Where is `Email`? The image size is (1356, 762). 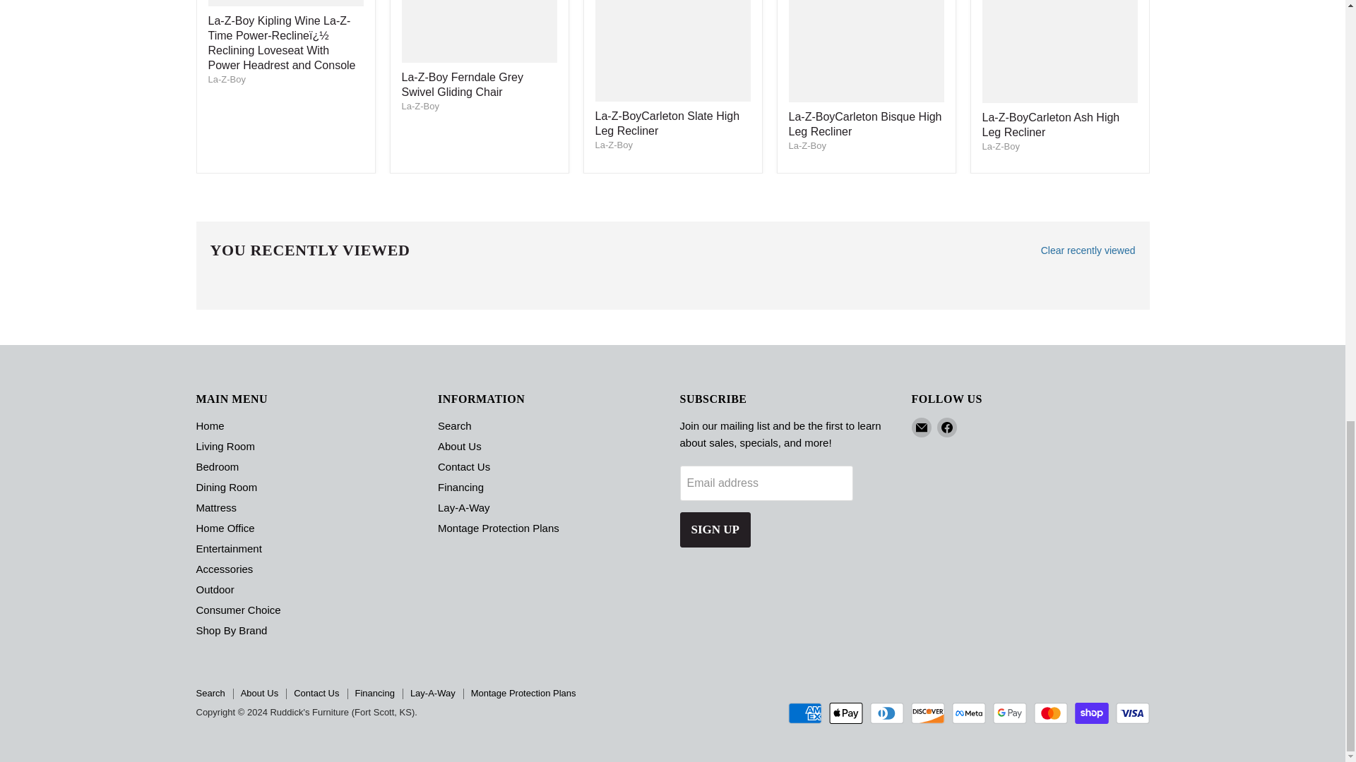
Email is located at coordinates (921, 427).